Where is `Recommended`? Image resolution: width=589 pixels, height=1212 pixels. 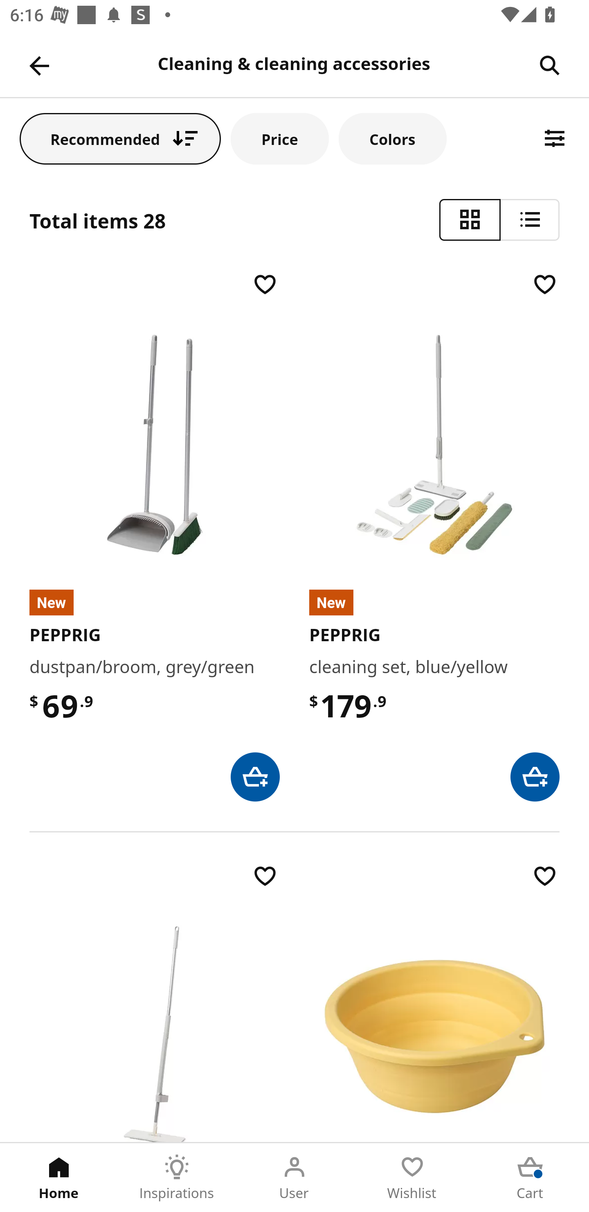 Recommended is located at coordinates (120, 138).